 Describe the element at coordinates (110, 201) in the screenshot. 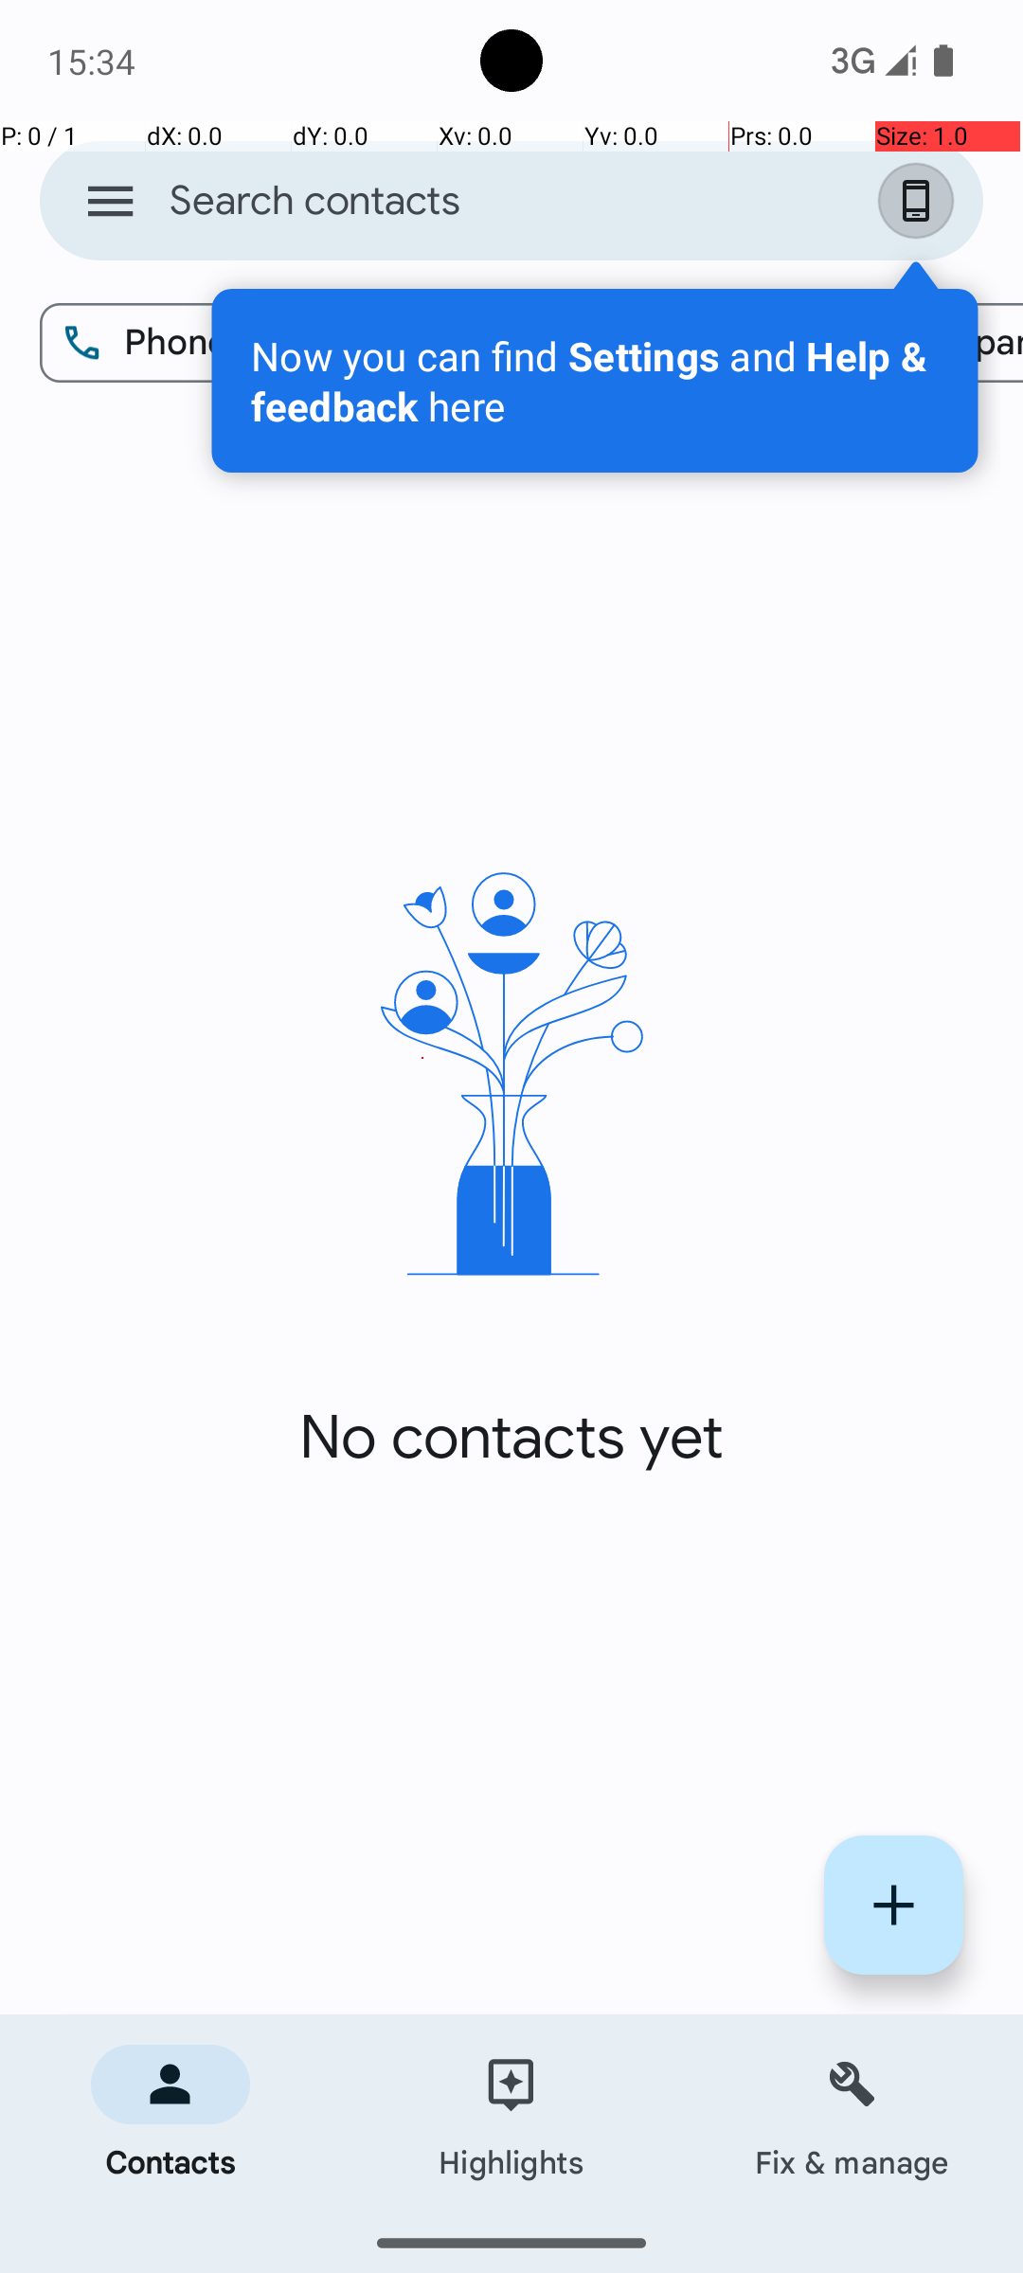

I see `Open navigation drawer` at that location.